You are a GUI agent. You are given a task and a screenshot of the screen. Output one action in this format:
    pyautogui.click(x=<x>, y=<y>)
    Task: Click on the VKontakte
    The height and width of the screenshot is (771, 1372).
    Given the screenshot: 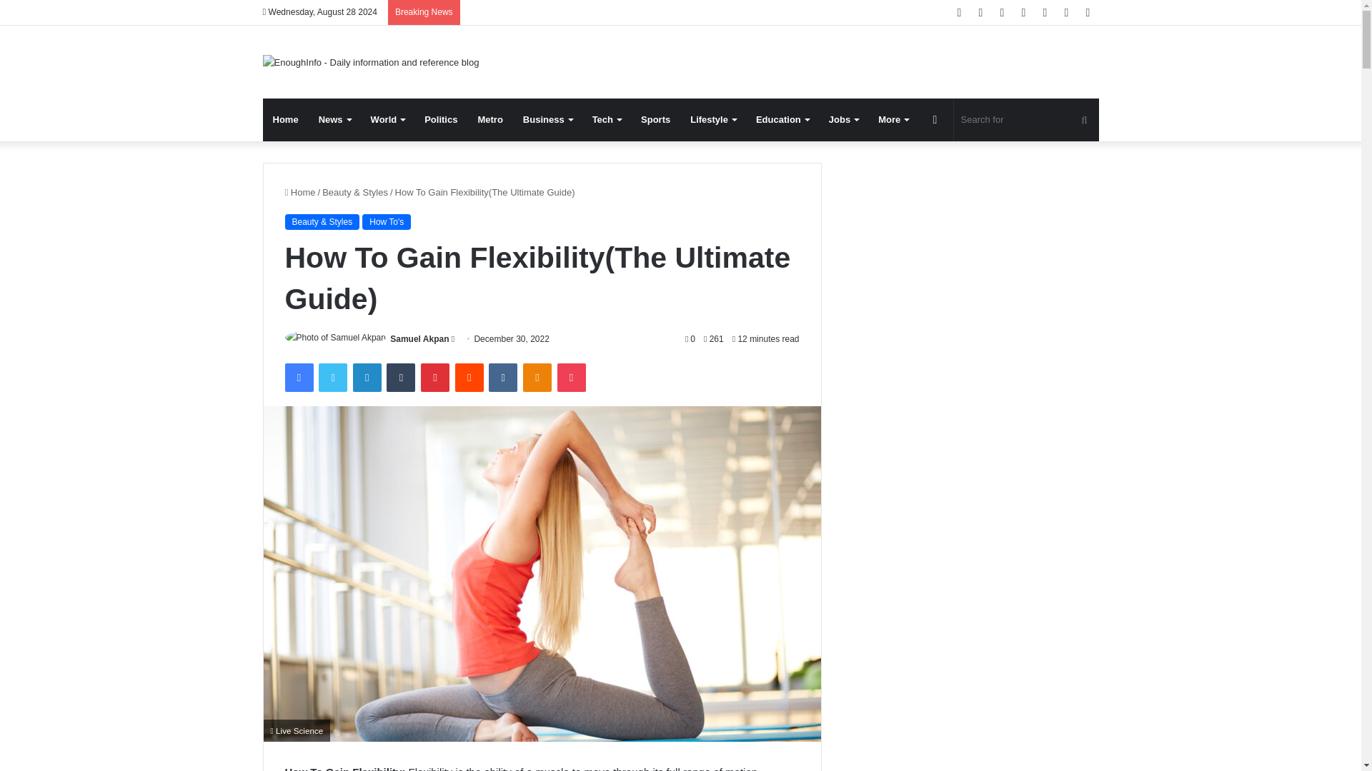 What is the action you would take?
    pyautogui.click(x=502, y=377)
    